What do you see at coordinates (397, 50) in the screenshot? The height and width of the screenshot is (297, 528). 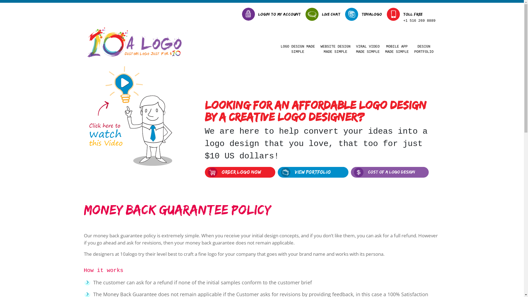 I see `MOBILE APP
MADE SIMPLE` at bounding box center [397, 50].